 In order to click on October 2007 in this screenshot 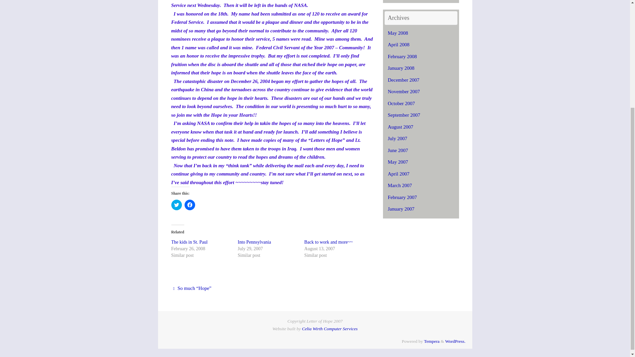, I will do `click(401, 103)`.